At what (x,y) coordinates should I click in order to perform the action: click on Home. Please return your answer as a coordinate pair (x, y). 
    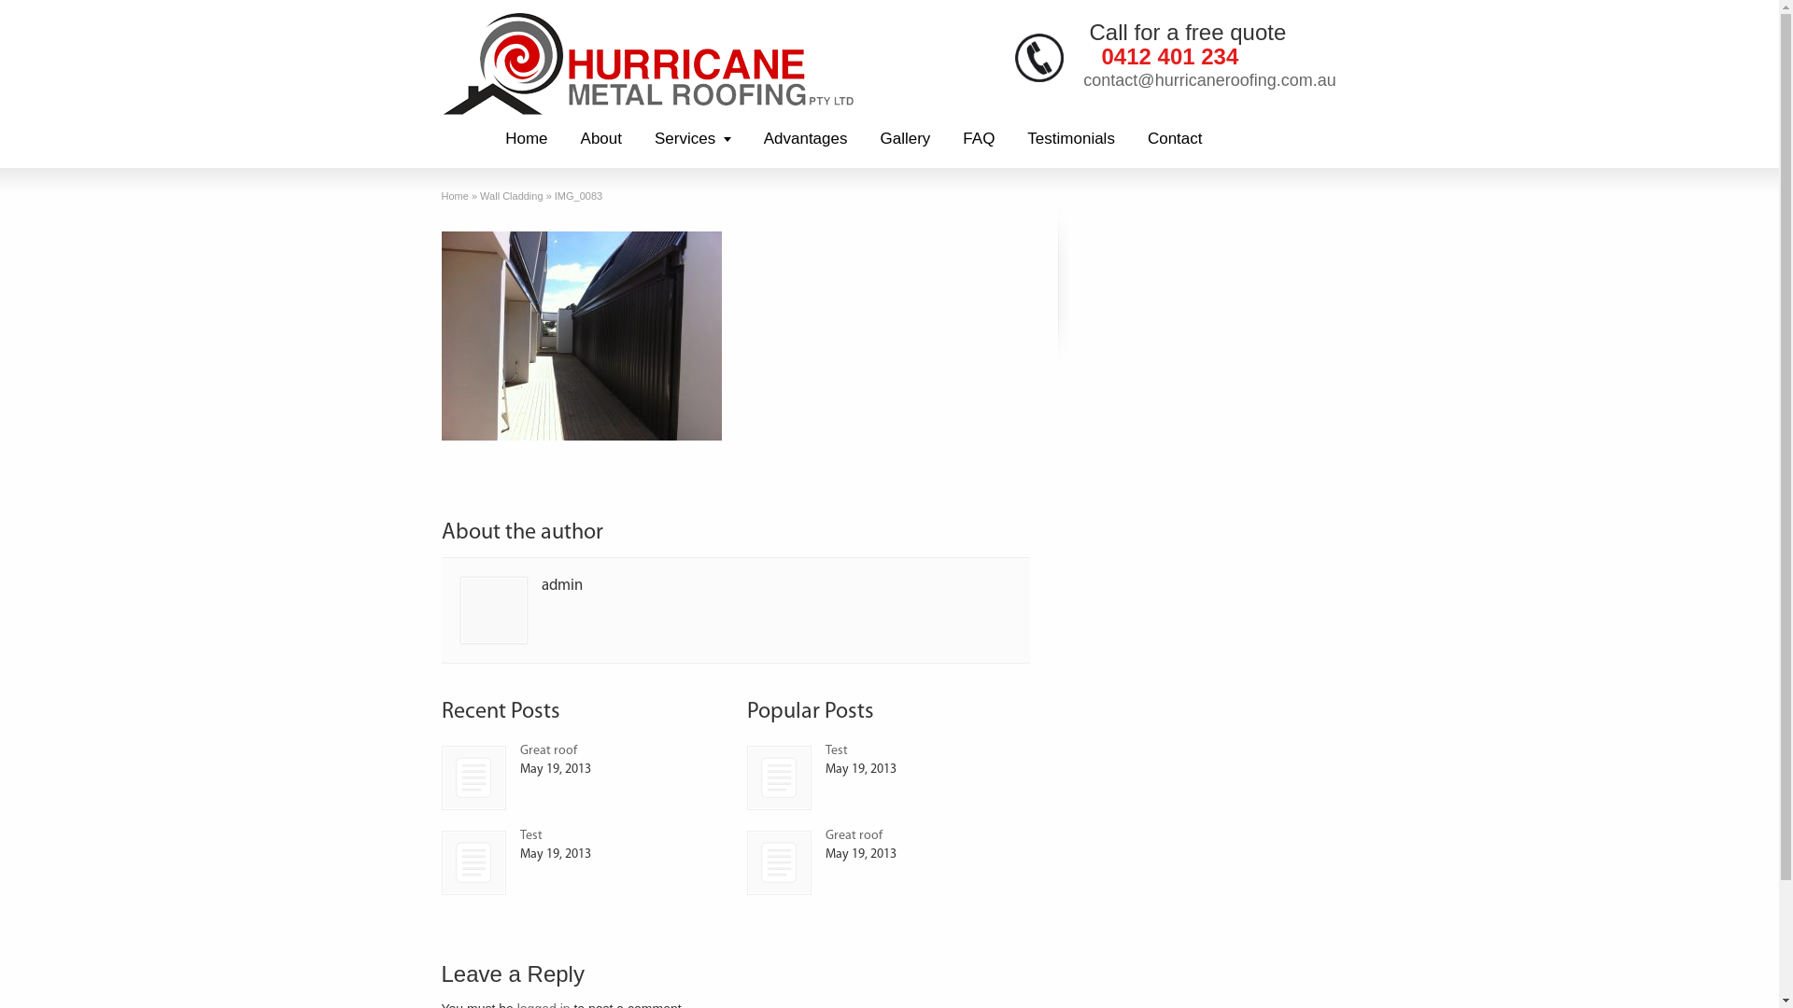
    Looking at the image, I should click on (454, 196).